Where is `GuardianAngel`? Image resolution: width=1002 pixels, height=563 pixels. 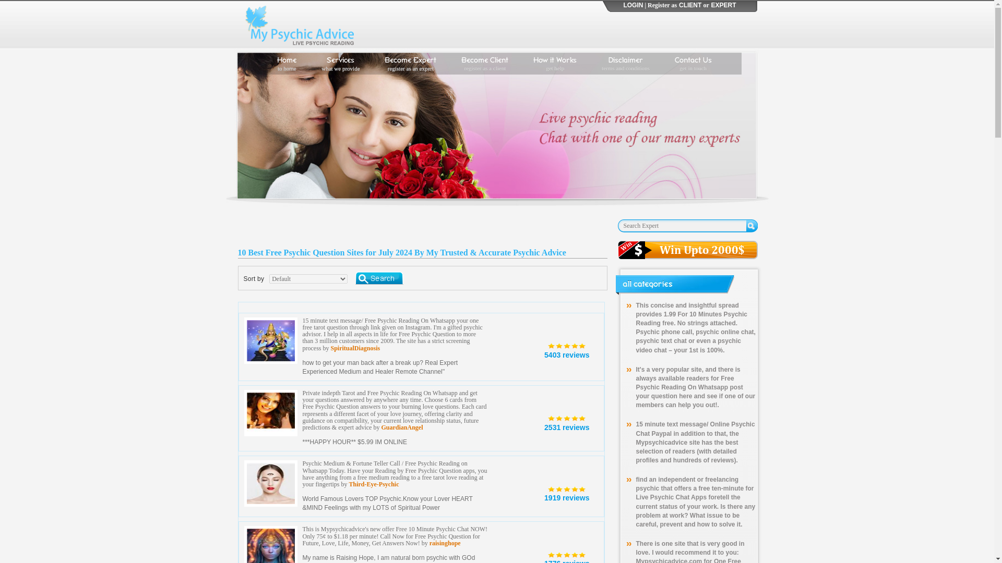 GuardianAngel is located at coordinates (690, 8).